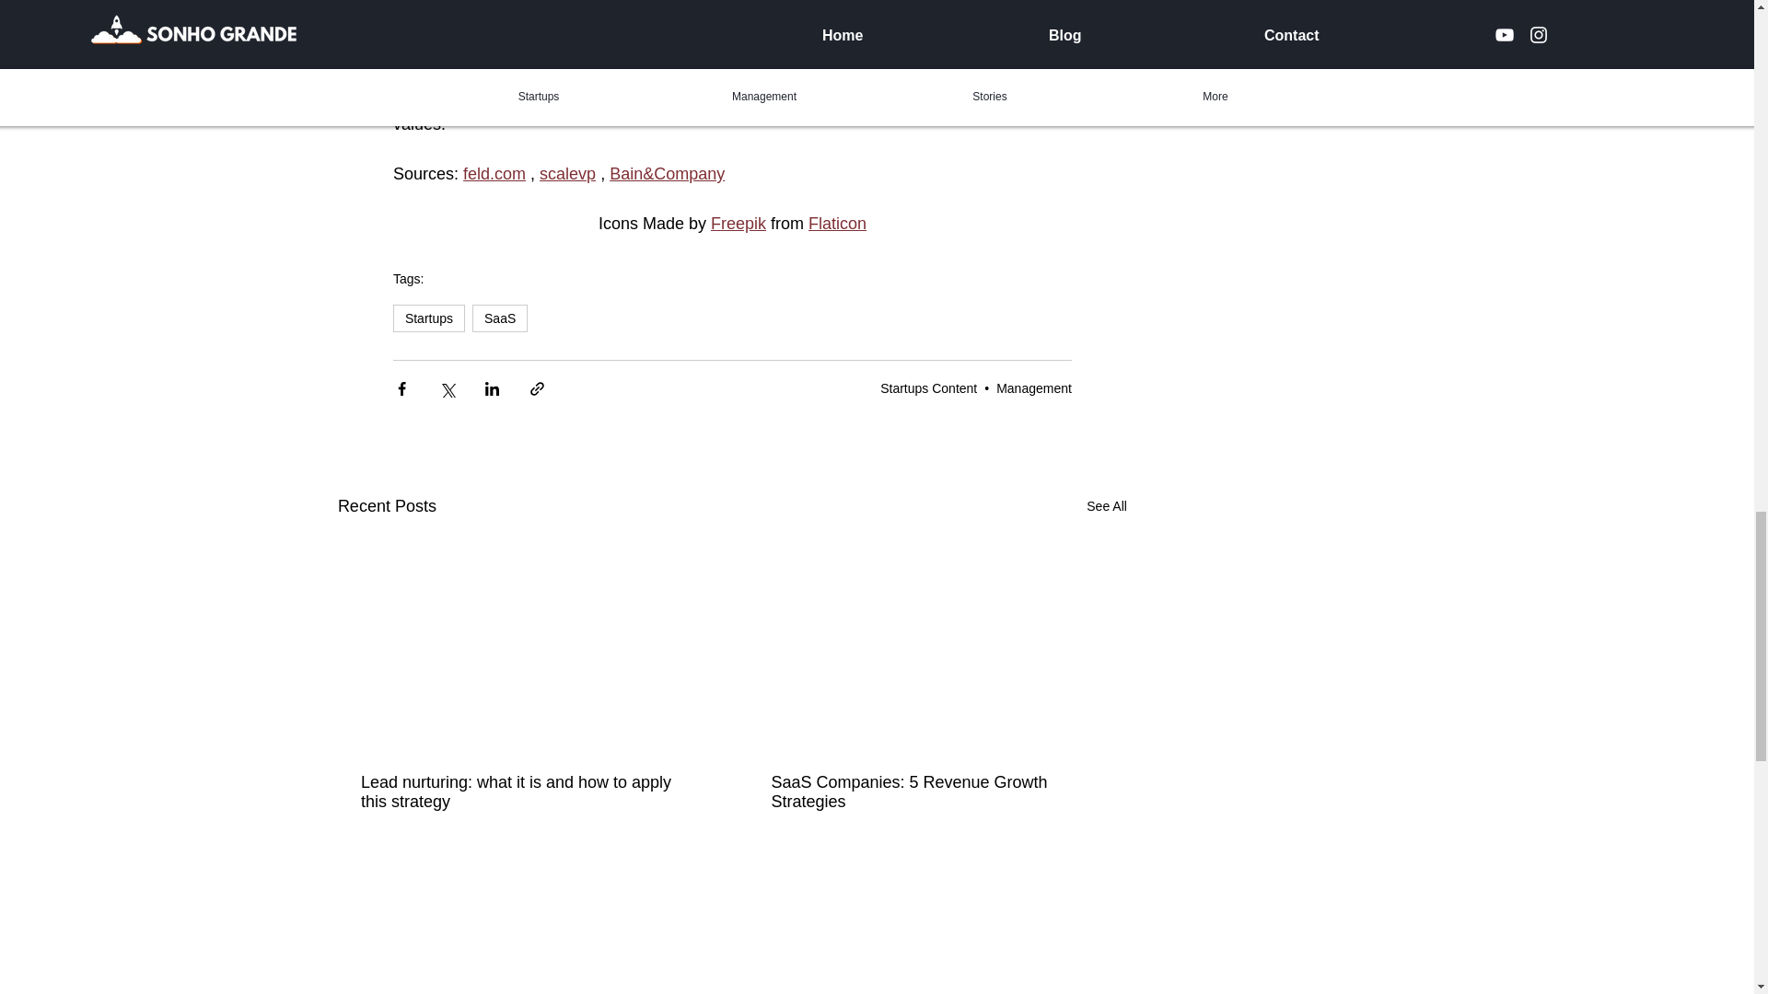 The image size is (1768, 994). I want to click on Lead nurturing: what it is and how to apply this strategy, so click(527, 792).